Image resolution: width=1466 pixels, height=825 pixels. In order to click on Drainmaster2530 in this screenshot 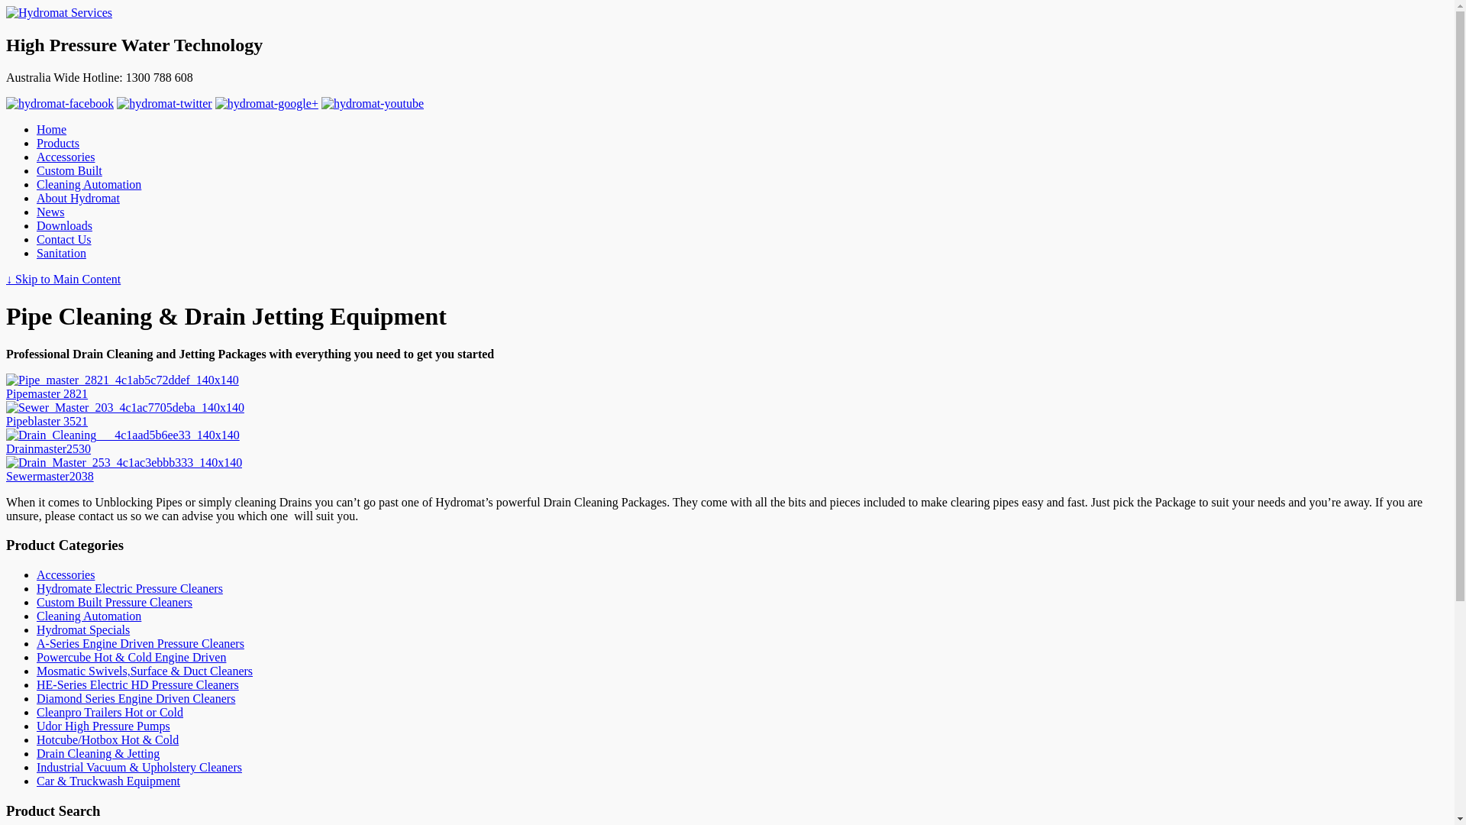, I will do `click(49, 449)`.